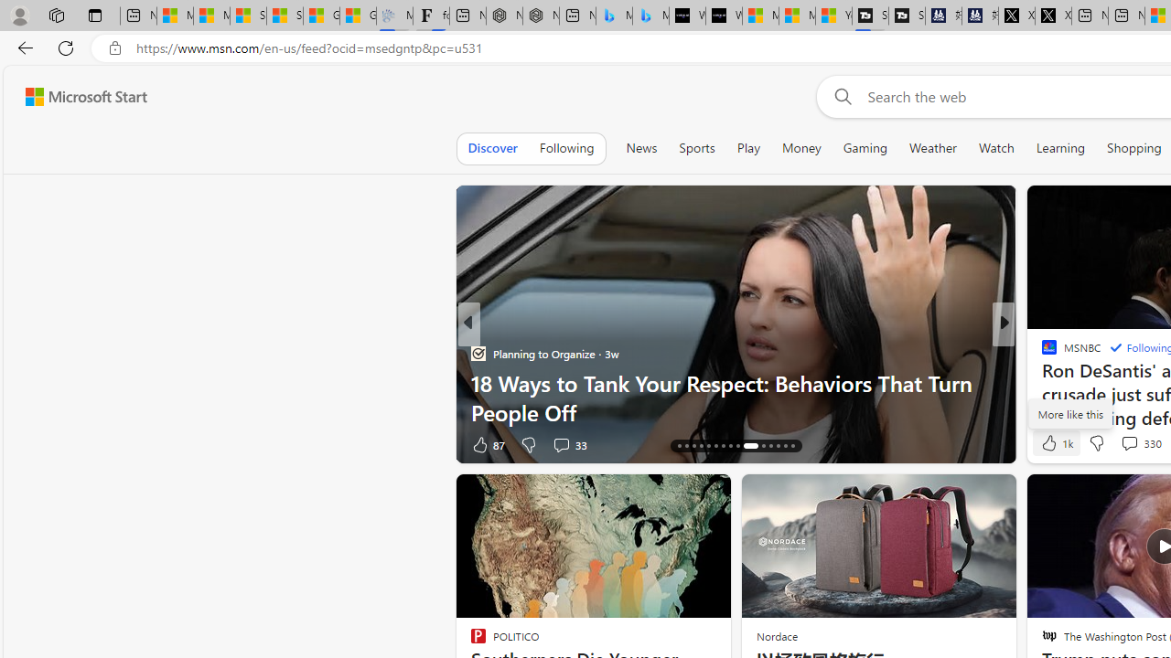 This screenshot has height=658, width=1171. Describe the element at coordinates (1056, 442) in the screenshot. I see `1k Like` at that location.